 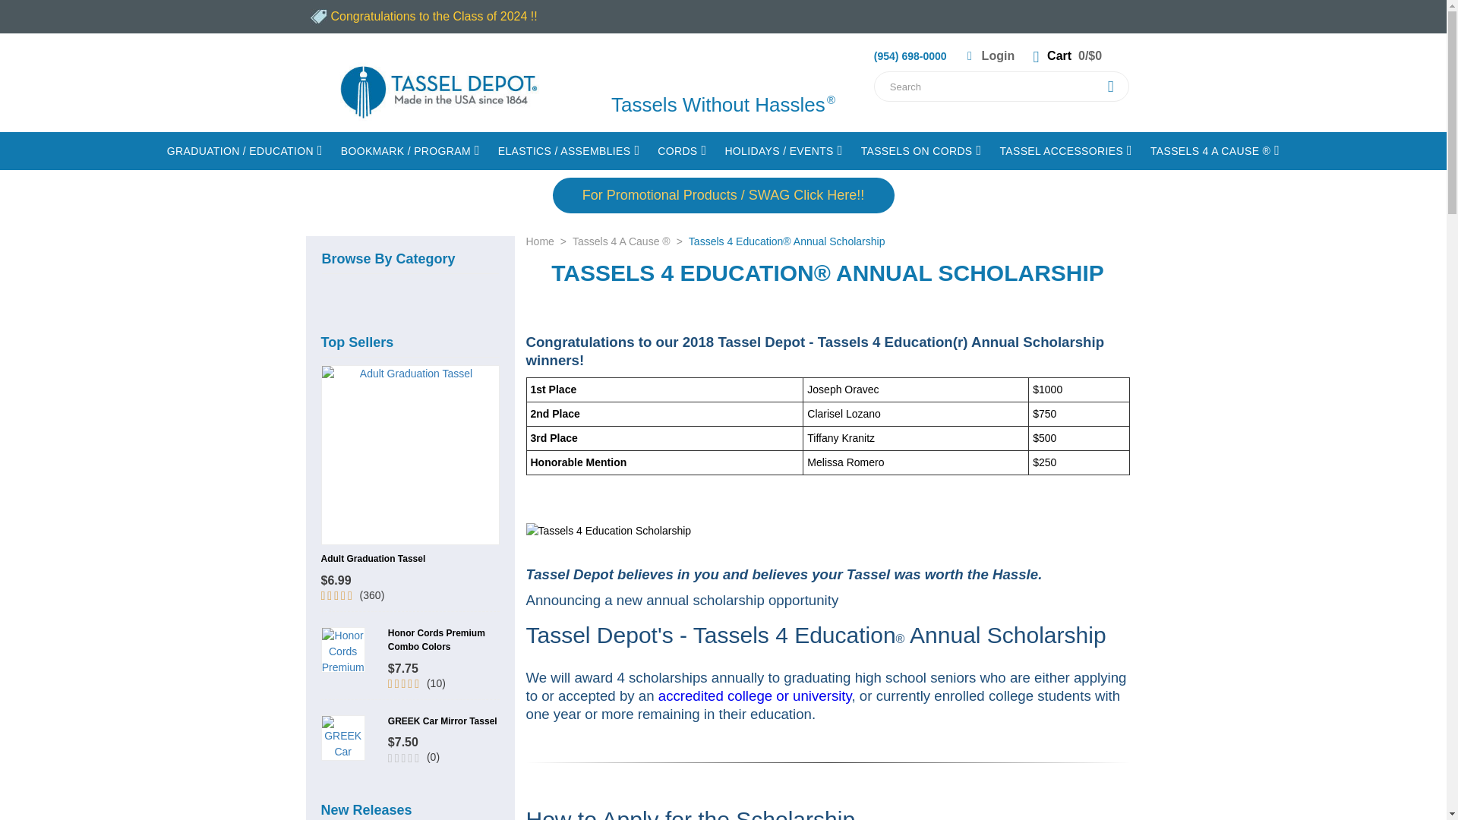 What do you see at coordinates (987, 55) in the screenshot?
I see `Login` at bounding box center [987, 55].